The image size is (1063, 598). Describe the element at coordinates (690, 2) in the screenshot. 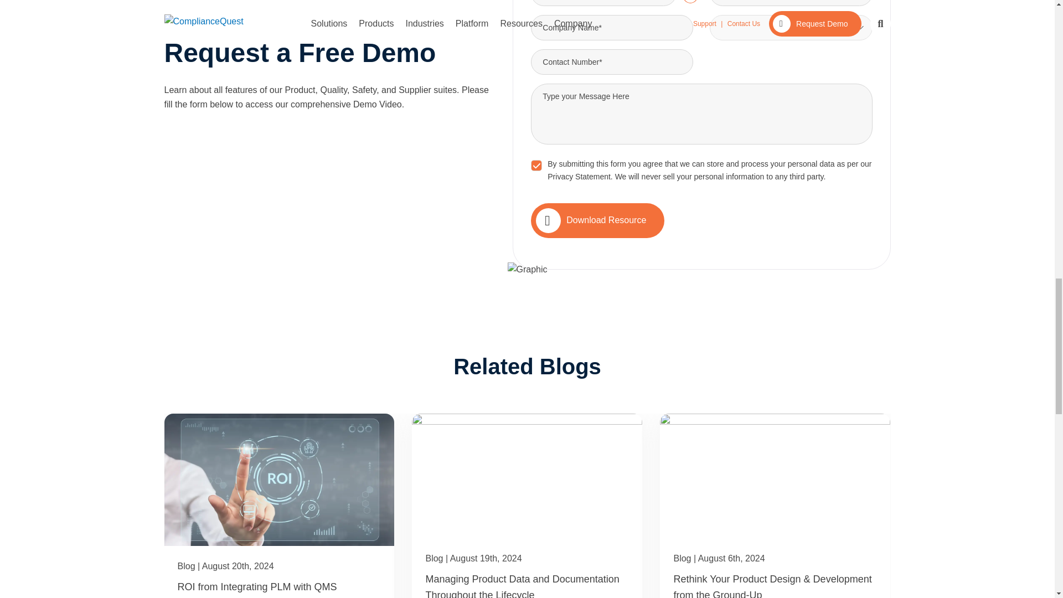

I see `Edit details` at that location.